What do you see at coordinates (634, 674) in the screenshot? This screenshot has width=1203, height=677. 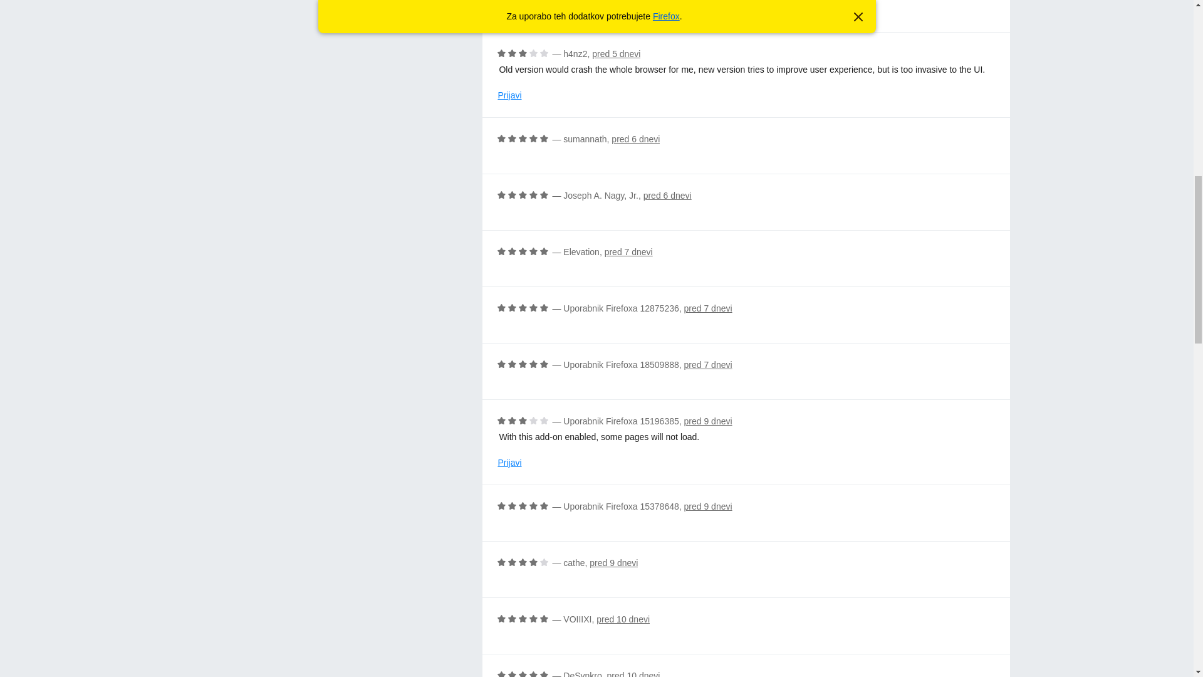 I see `pred 10 dnevi` at bounding box center [634, 674].